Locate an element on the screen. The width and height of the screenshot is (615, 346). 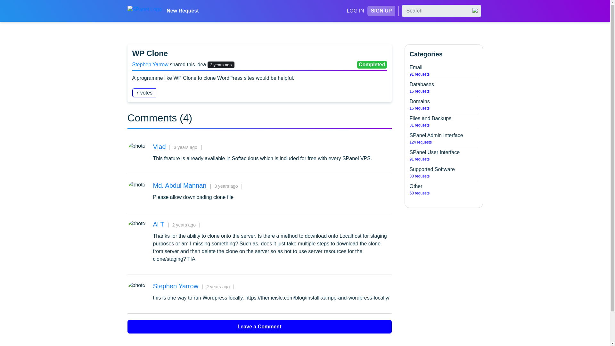
Md. Abdul Mannan is located at coordinates (180, 186).